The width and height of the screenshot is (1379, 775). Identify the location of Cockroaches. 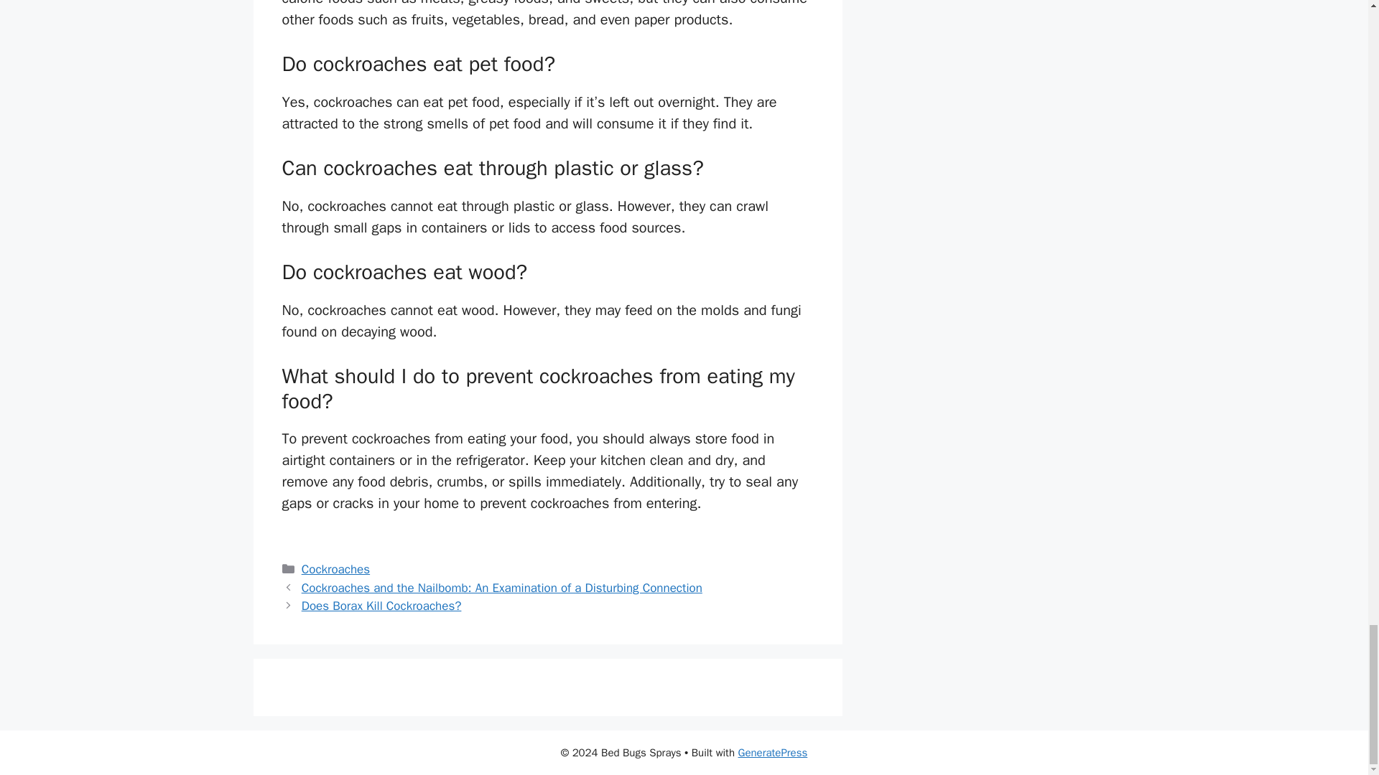
(335, 569).